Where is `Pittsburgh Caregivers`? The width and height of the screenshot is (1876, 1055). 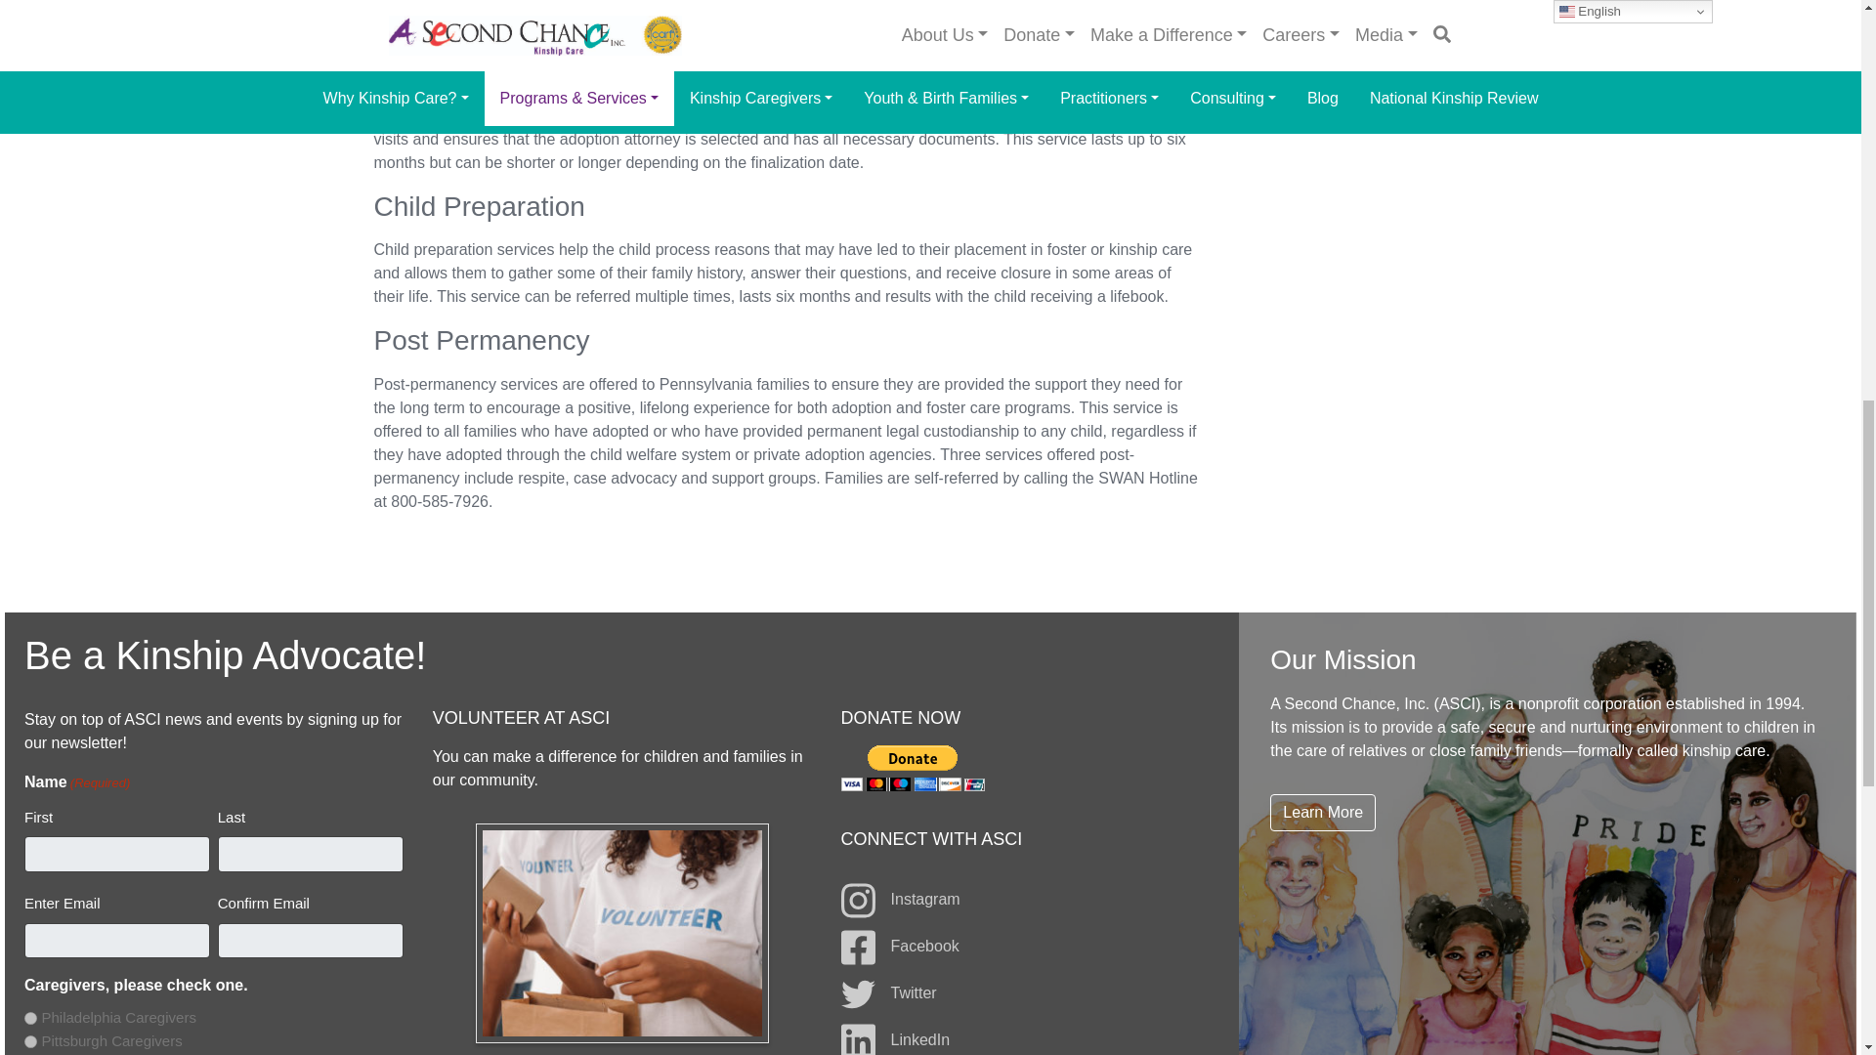
Pittsburgh Caregivers is located at coordinates (30, 1041).